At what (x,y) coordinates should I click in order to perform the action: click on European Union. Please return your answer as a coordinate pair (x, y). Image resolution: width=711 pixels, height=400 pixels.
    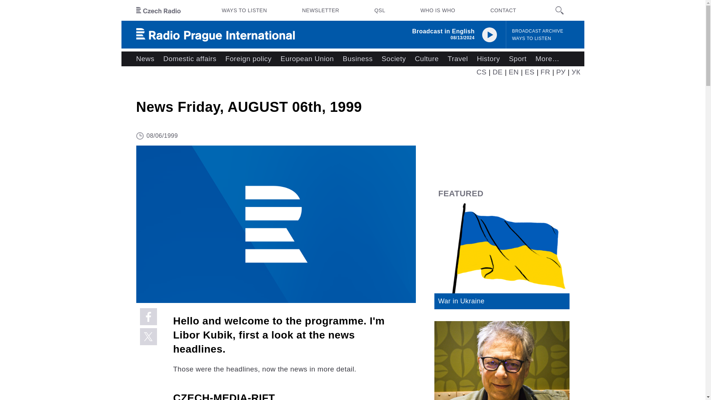
    Looking at the image, I should click on (307, 59).